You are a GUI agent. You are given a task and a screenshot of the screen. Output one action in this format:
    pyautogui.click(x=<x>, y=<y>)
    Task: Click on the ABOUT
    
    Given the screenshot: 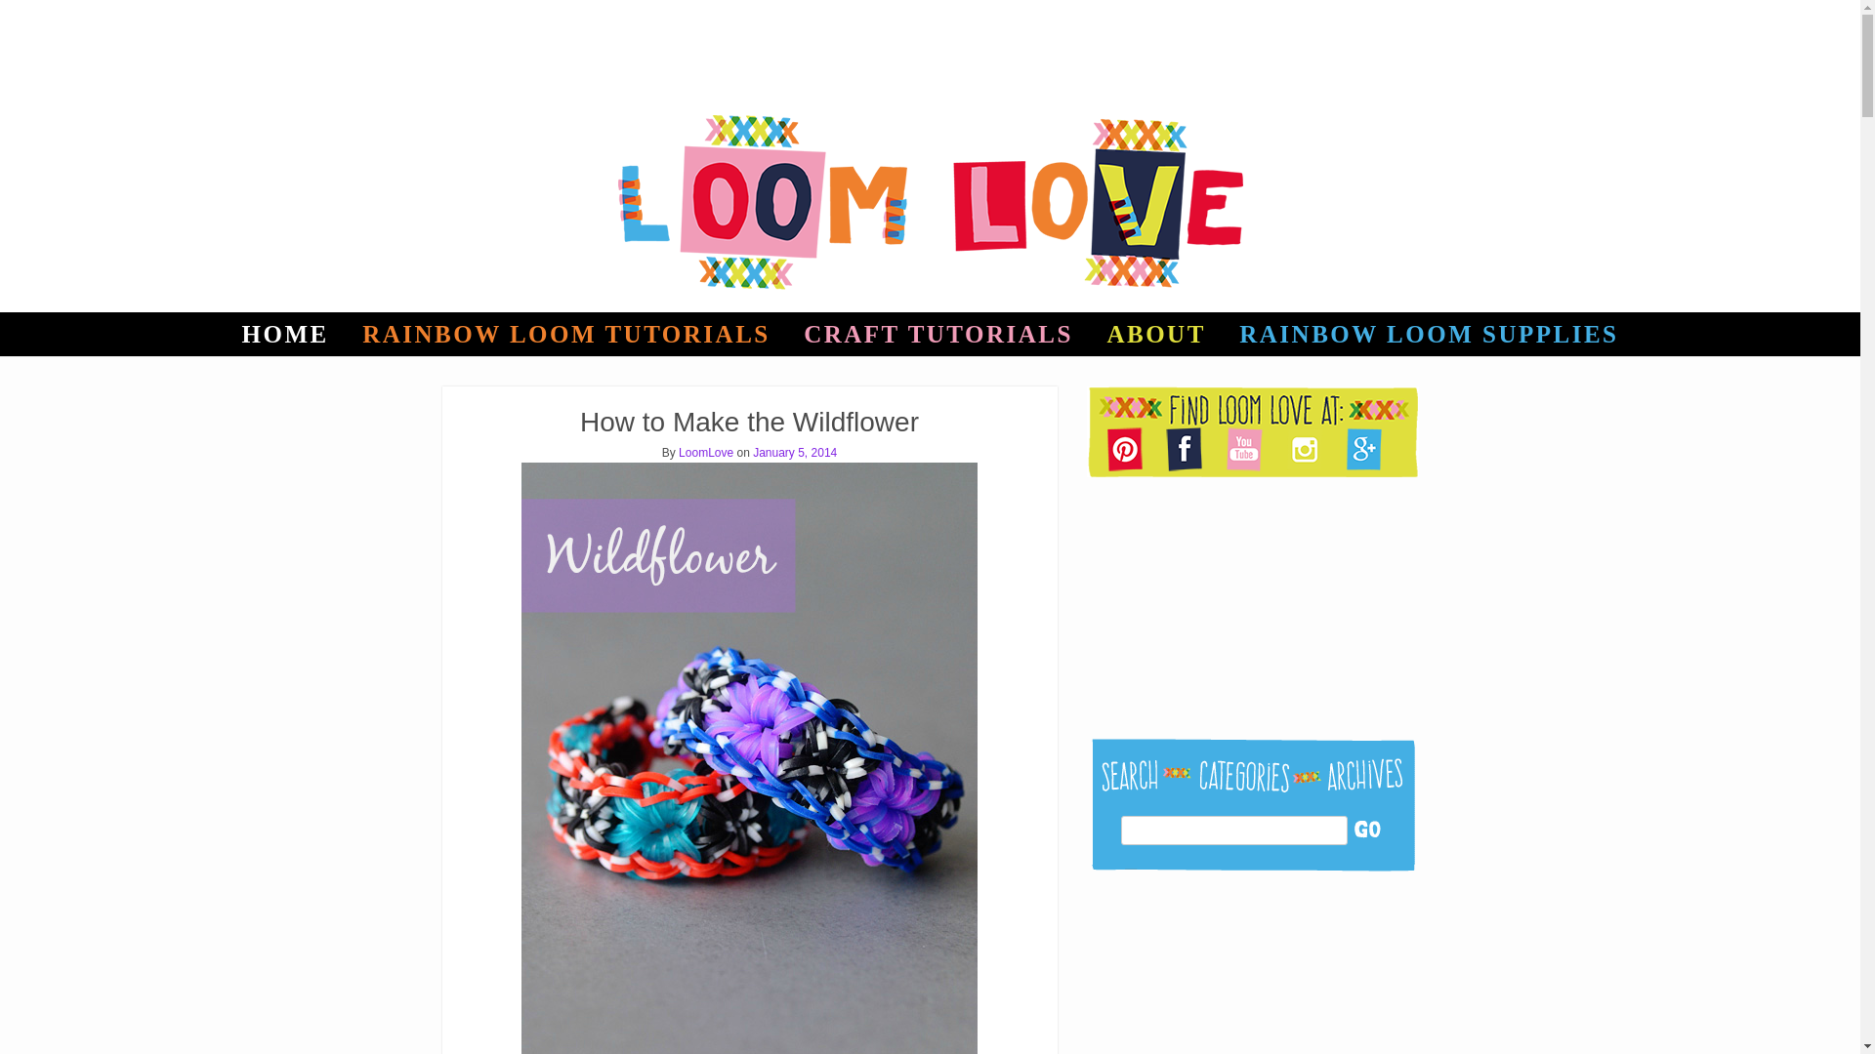 What is the action you would take?
    pyautogui.click(x=1155, y=334)
    